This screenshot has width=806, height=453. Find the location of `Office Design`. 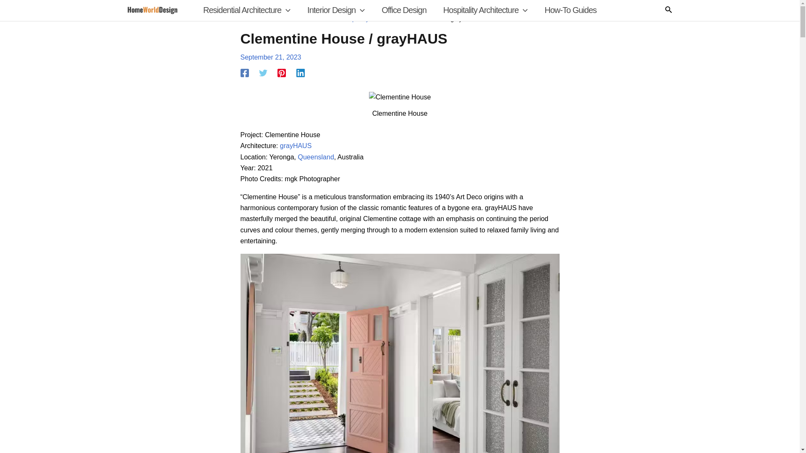

Office Design is located at coordinates (404, 10).